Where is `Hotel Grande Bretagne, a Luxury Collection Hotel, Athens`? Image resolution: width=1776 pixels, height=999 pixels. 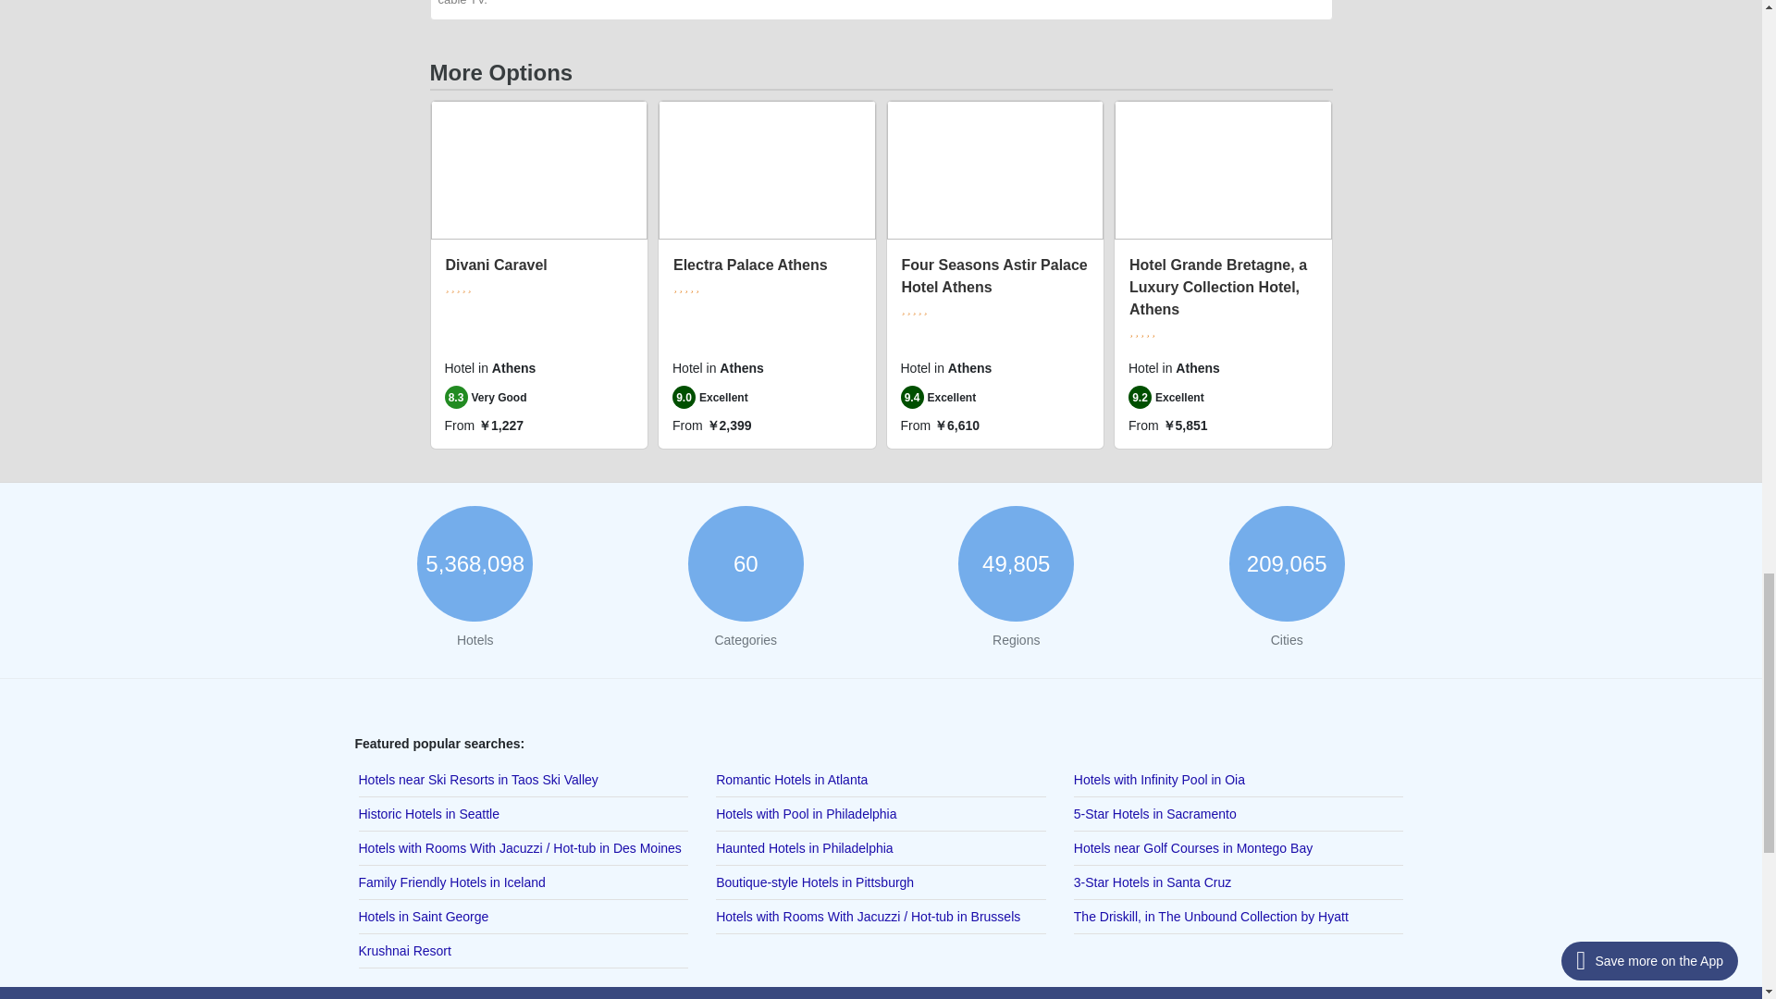
Hotel Grande Bretagne, a Luxury Collection Hotel, Athens is located at coordinates (1218, 287).